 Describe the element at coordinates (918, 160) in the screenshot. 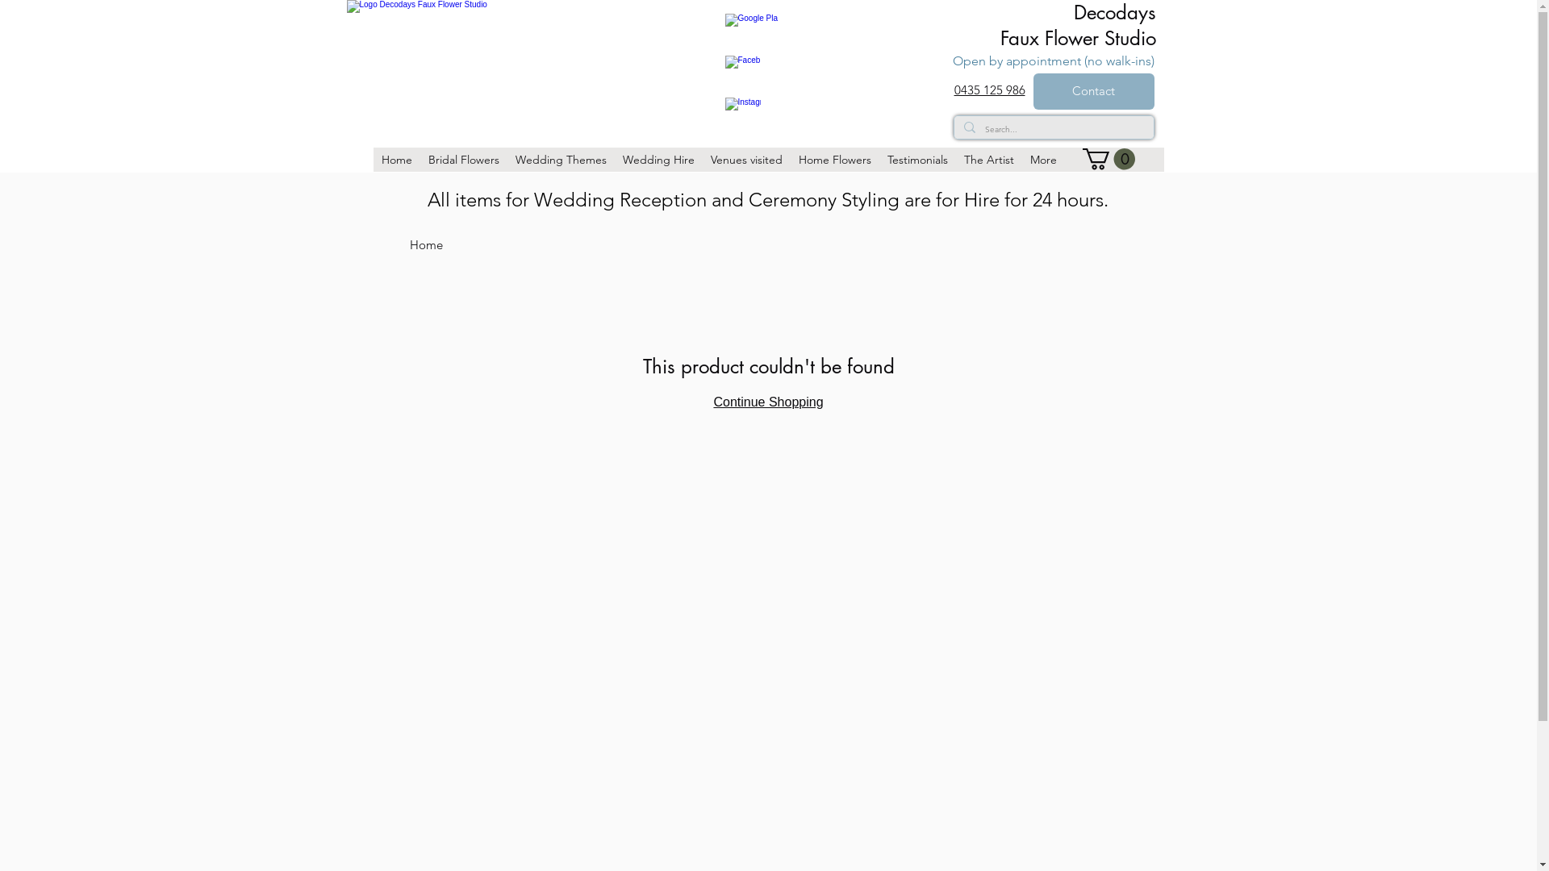

I see `Testimonials` at that location.